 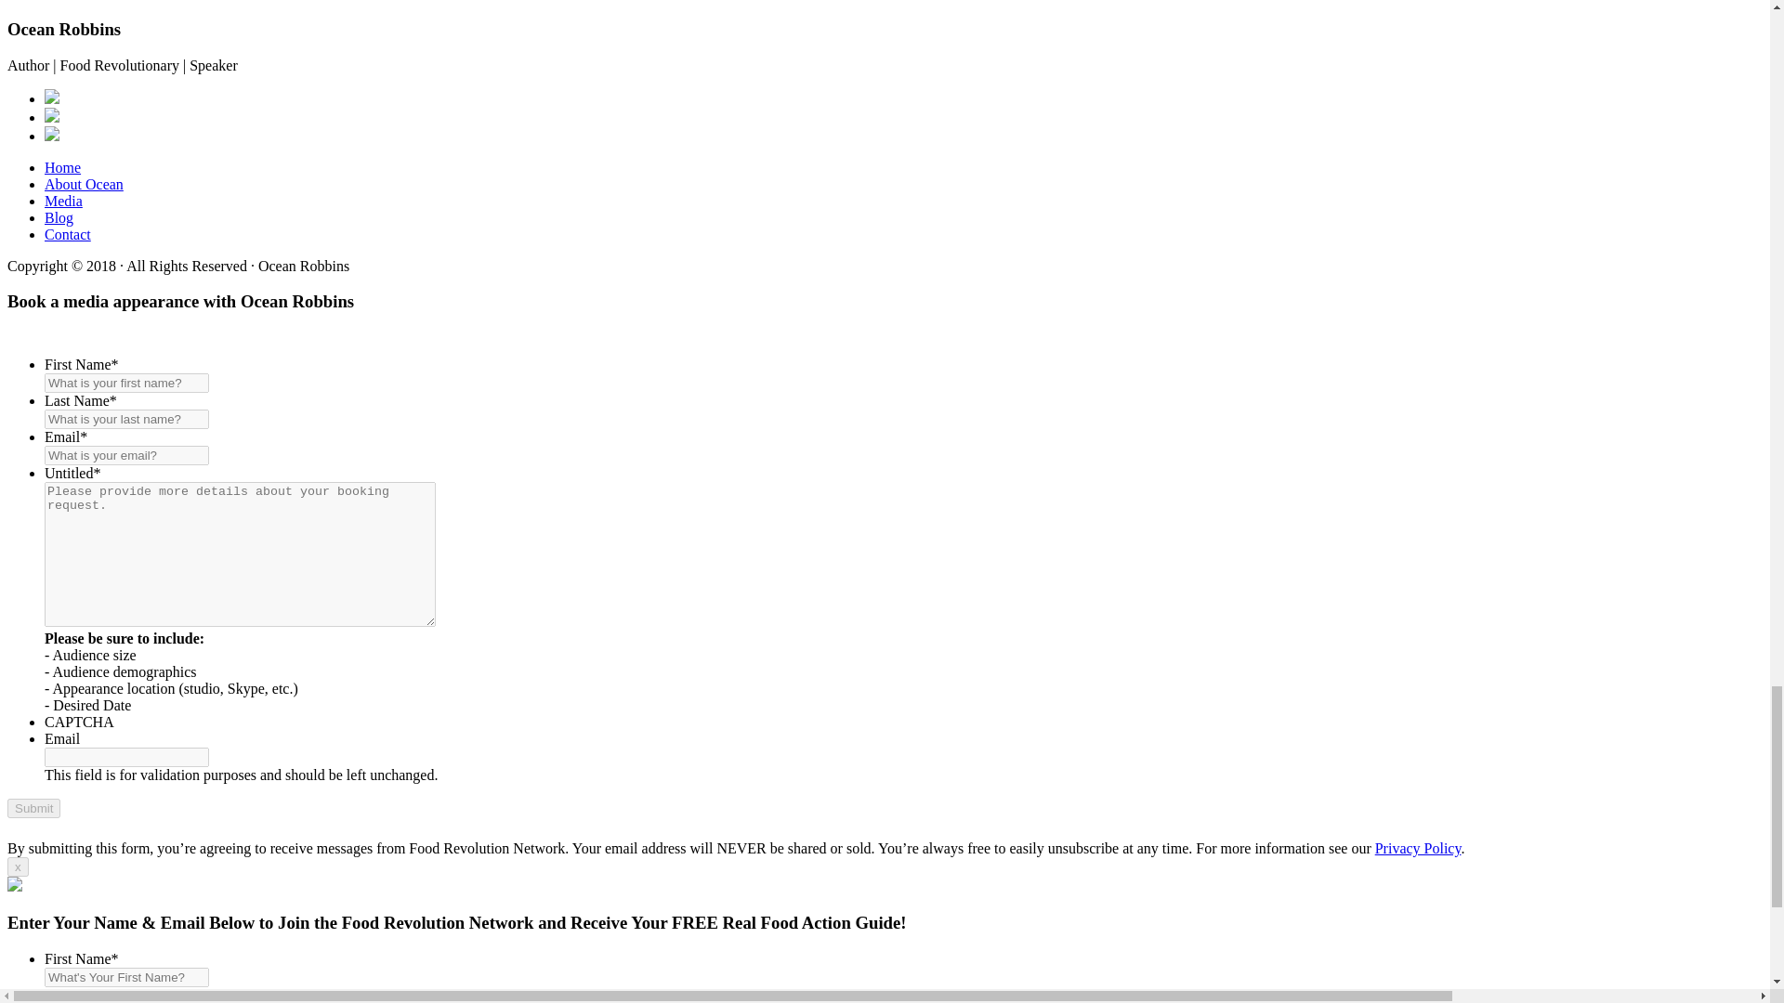 I want to click on Blog, so click(x=59, y=217).